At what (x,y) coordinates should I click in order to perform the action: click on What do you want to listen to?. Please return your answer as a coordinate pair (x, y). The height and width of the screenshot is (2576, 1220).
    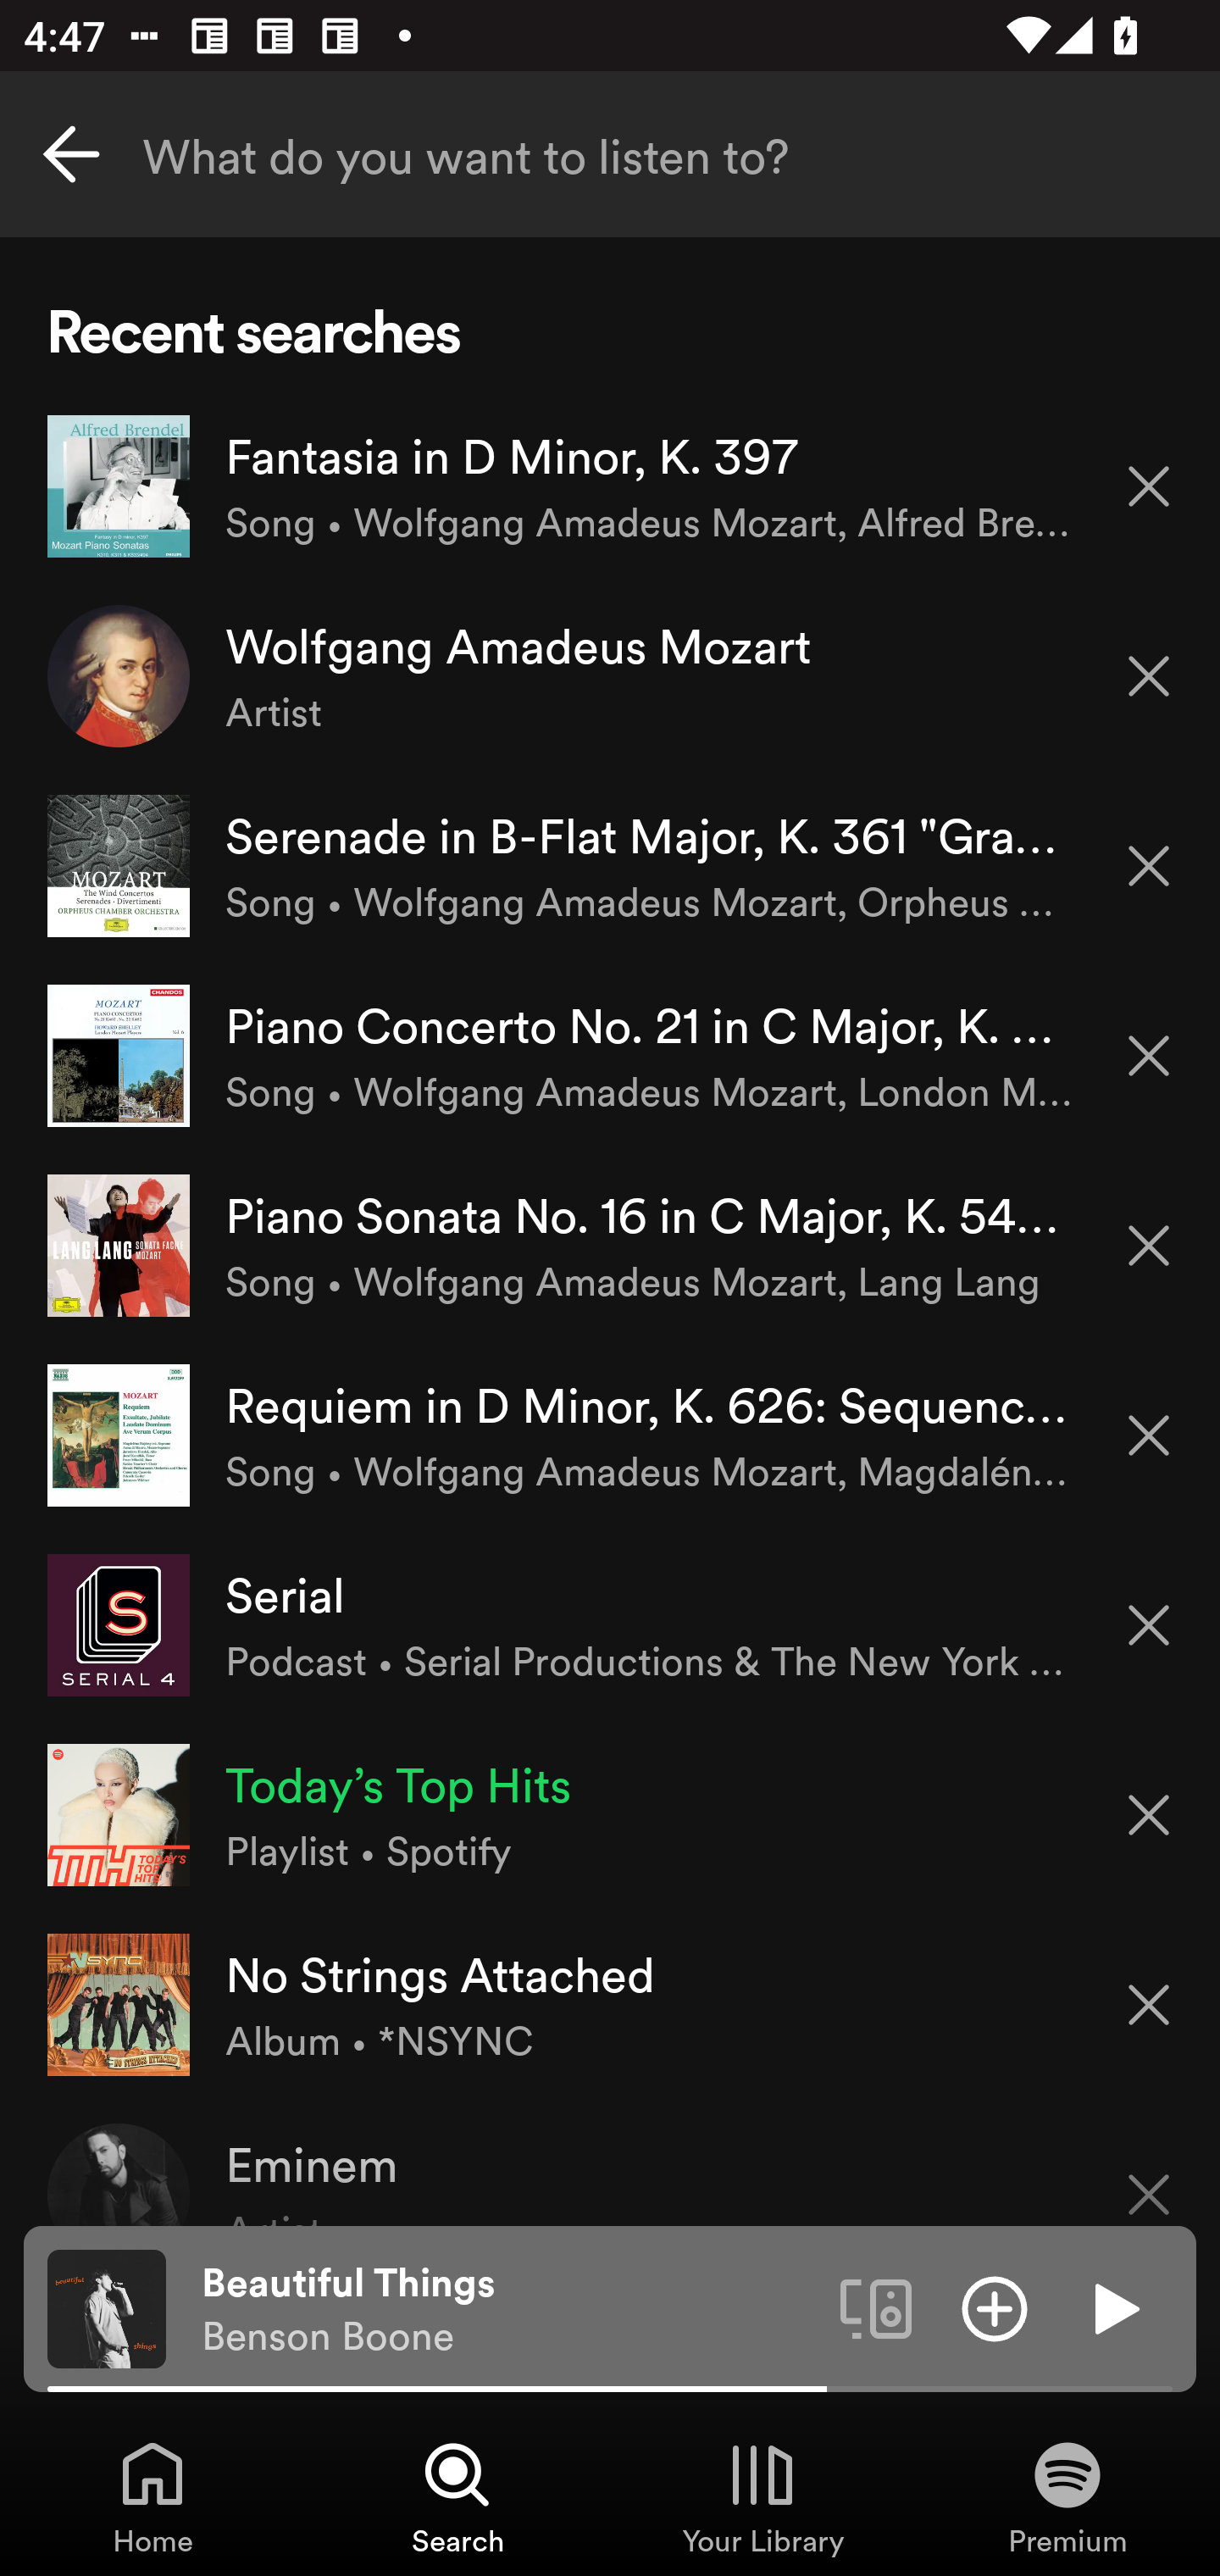
    Looking at the image, I should click on (610, 154).